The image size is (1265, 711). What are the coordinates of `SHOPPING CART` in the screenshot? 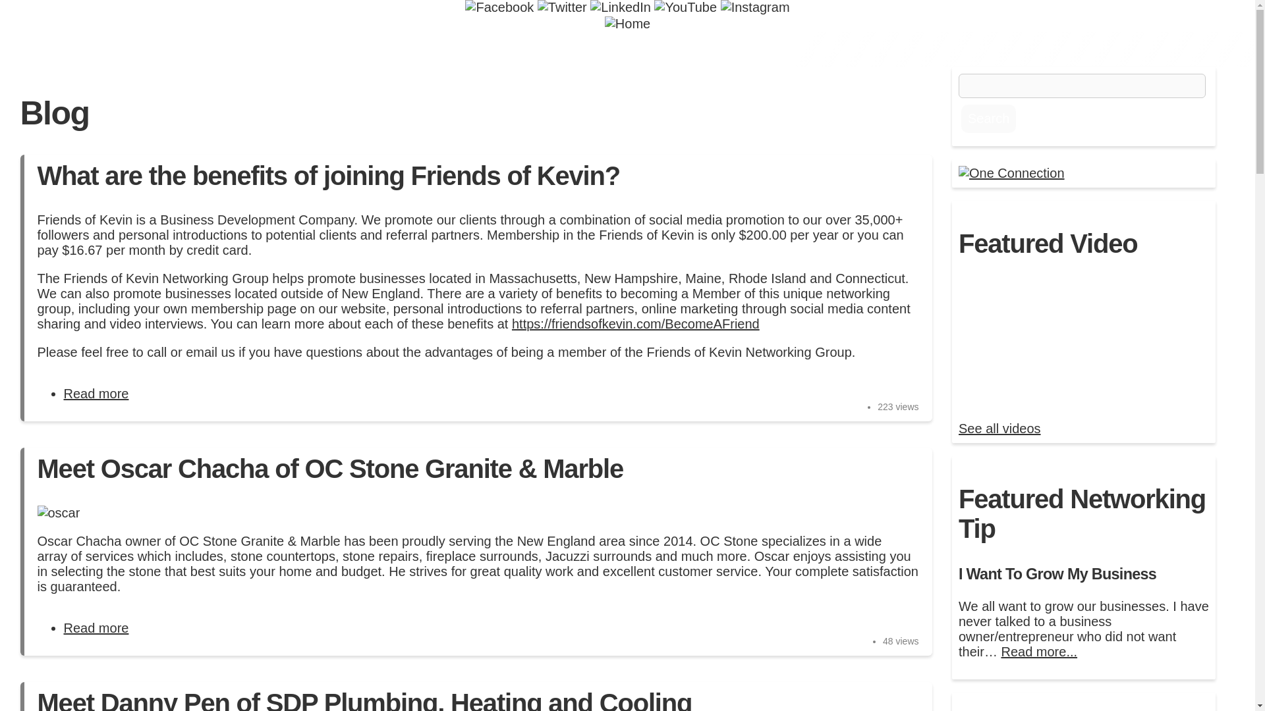 It's located at (310, 49).